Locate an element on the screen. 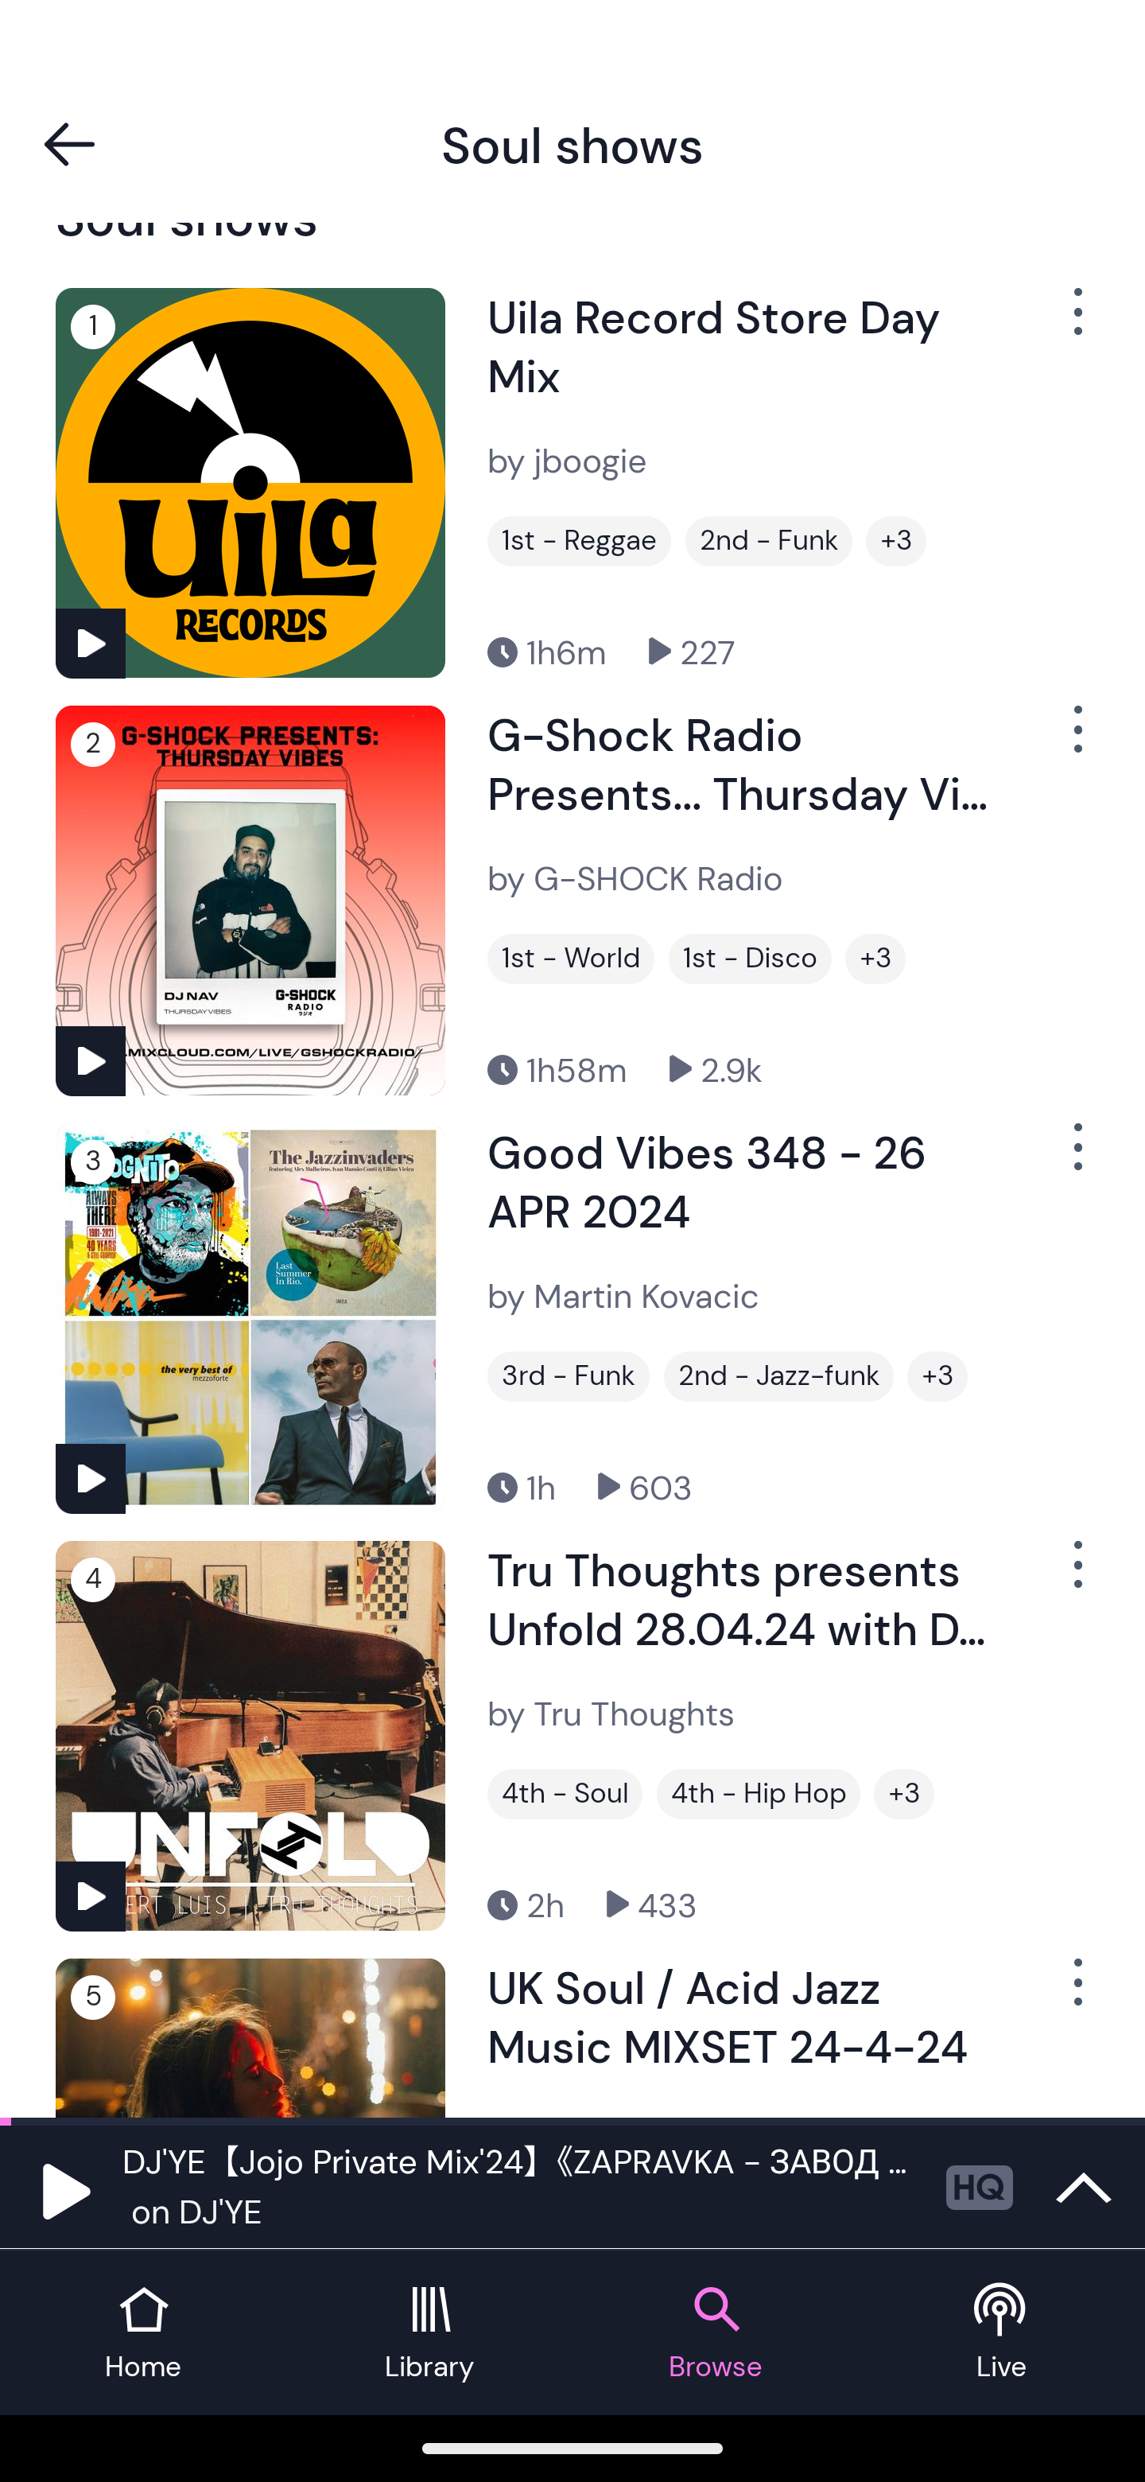  Live tab Live is located at coordinates (1002, 2332).